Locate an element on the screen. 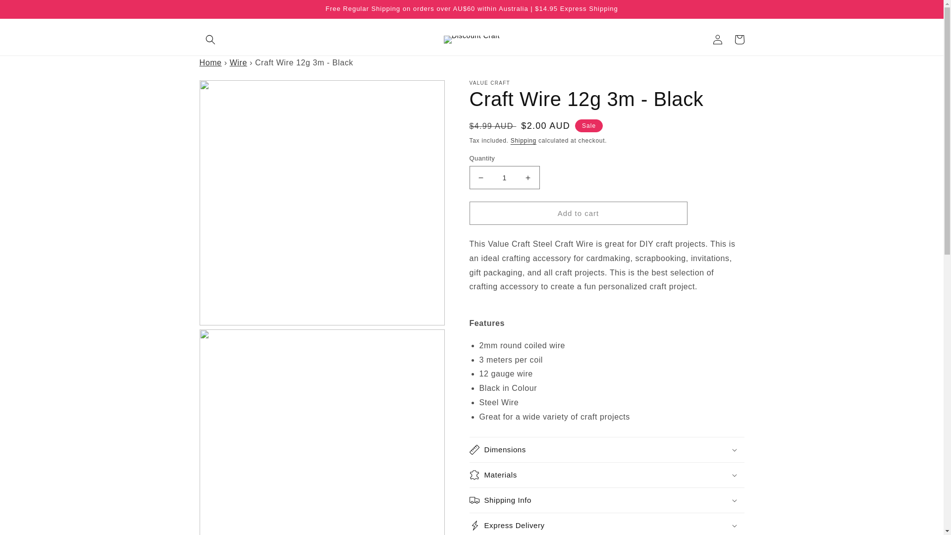 The height and width of the screenshot is (535, 951). Increase quantity for Craft Wire 12g 3m - Black is located at coordinates (528, 177).